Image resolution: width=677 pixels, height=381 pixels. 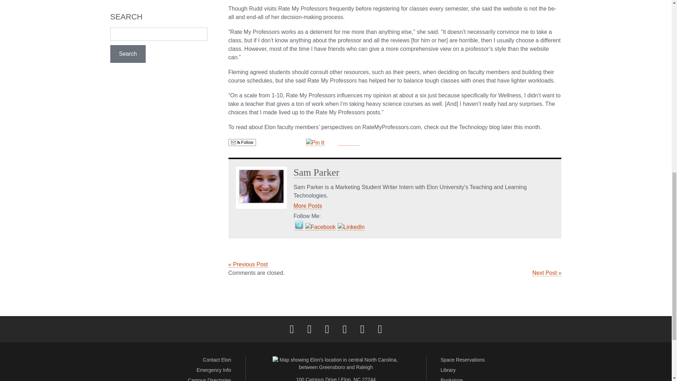 What do you see at coordinates (128, 54) in the screenshot?
I see `Search` at bounding box center [128, 54].